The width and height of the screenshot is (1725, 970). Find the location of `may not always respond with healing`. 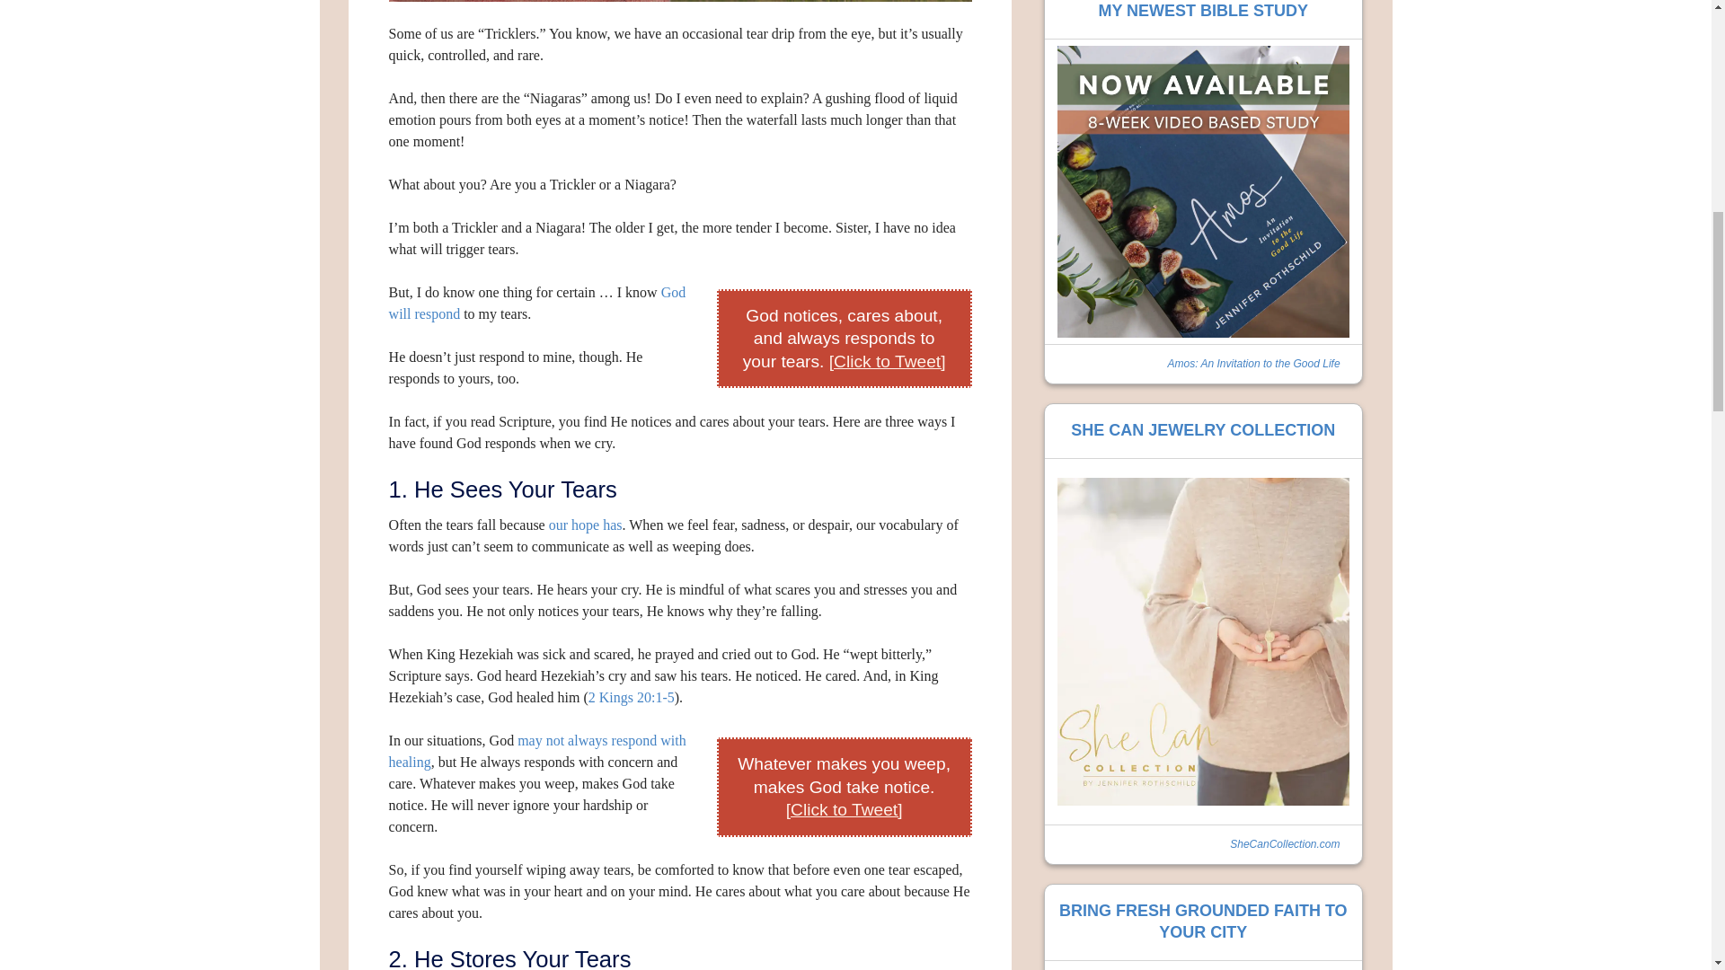

may not always respond with healing is located at coordinates (537, 751).